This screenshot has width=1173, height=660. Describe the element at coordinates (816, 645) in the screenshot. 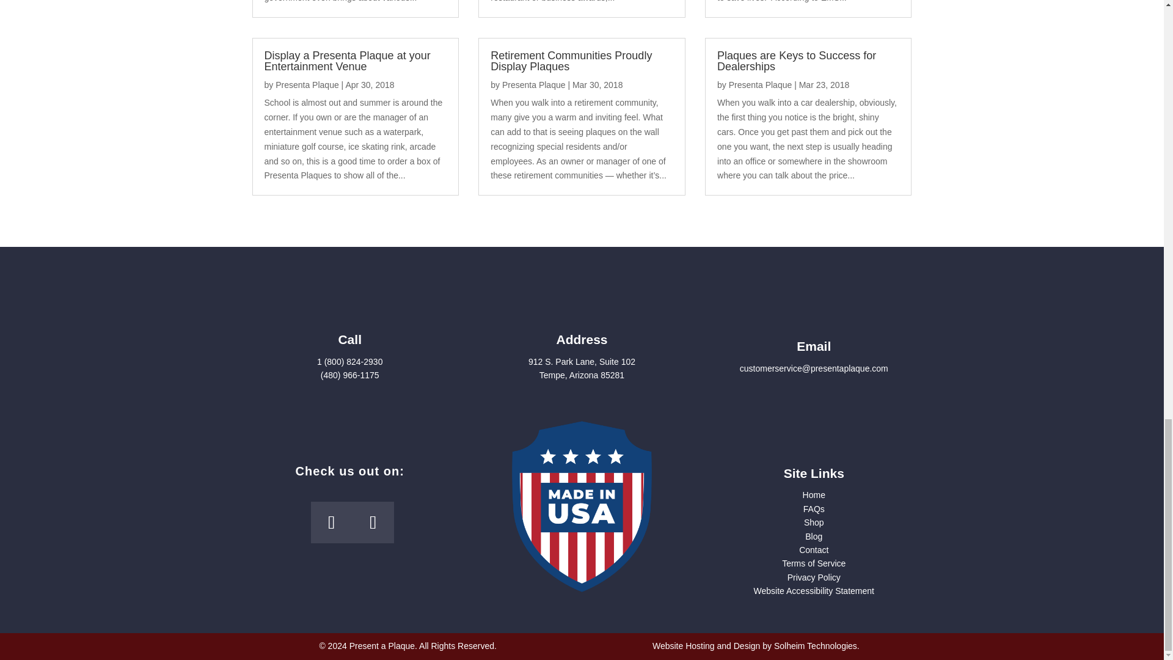

I see `WordPress Website Design and Hosting` at that location.